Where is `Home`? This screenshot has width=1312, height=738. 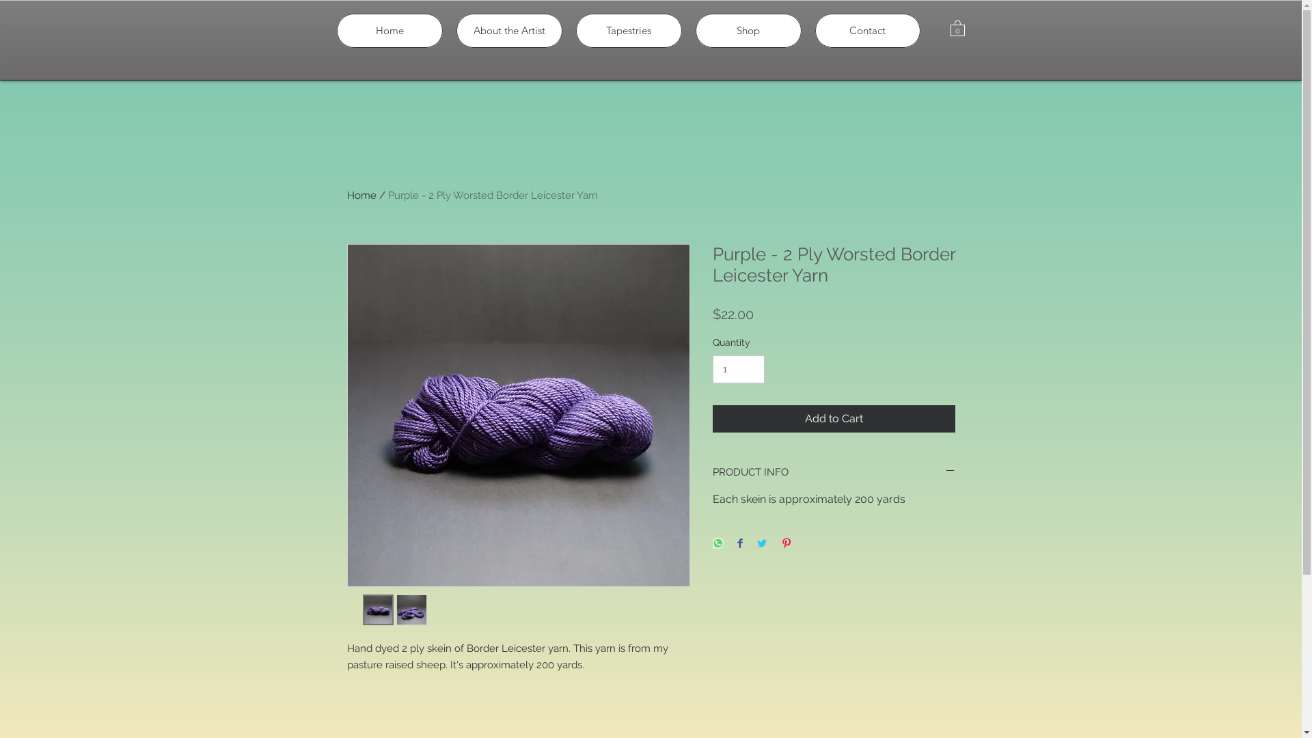 Home is located at coordinates (362, 195).